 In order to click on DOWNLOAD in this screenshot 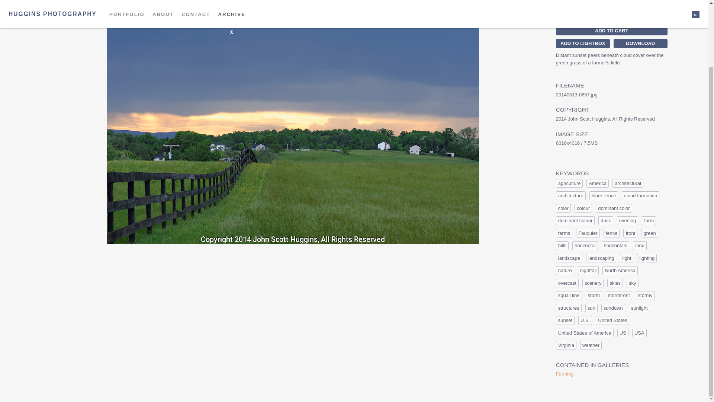, I will do `click(640, 43)`.